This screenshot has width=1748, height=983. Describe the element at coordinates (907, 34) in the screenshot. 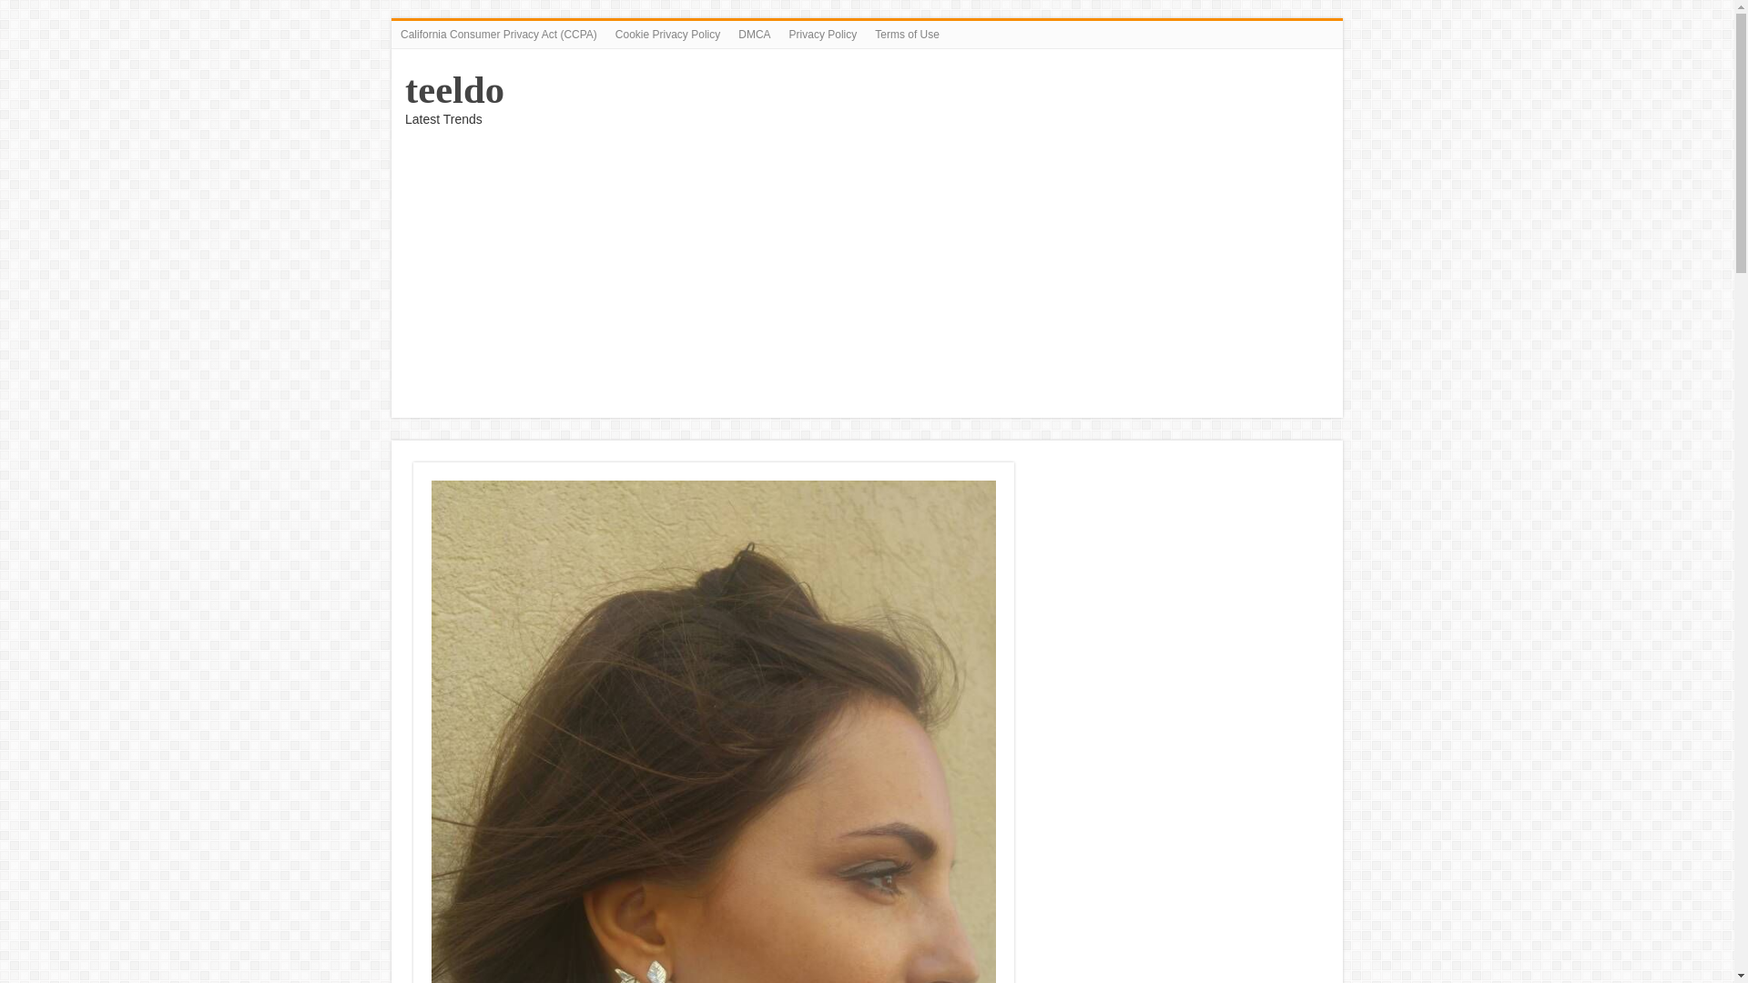

I see `Terms of Use` at that location.